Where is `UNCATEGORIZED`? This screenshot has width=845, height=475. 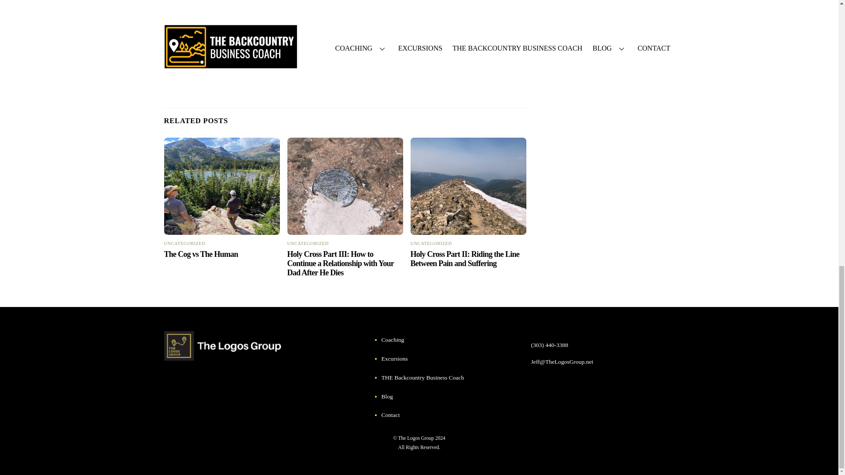 UNCATEGORIZED is located at coordinates (308, 243).